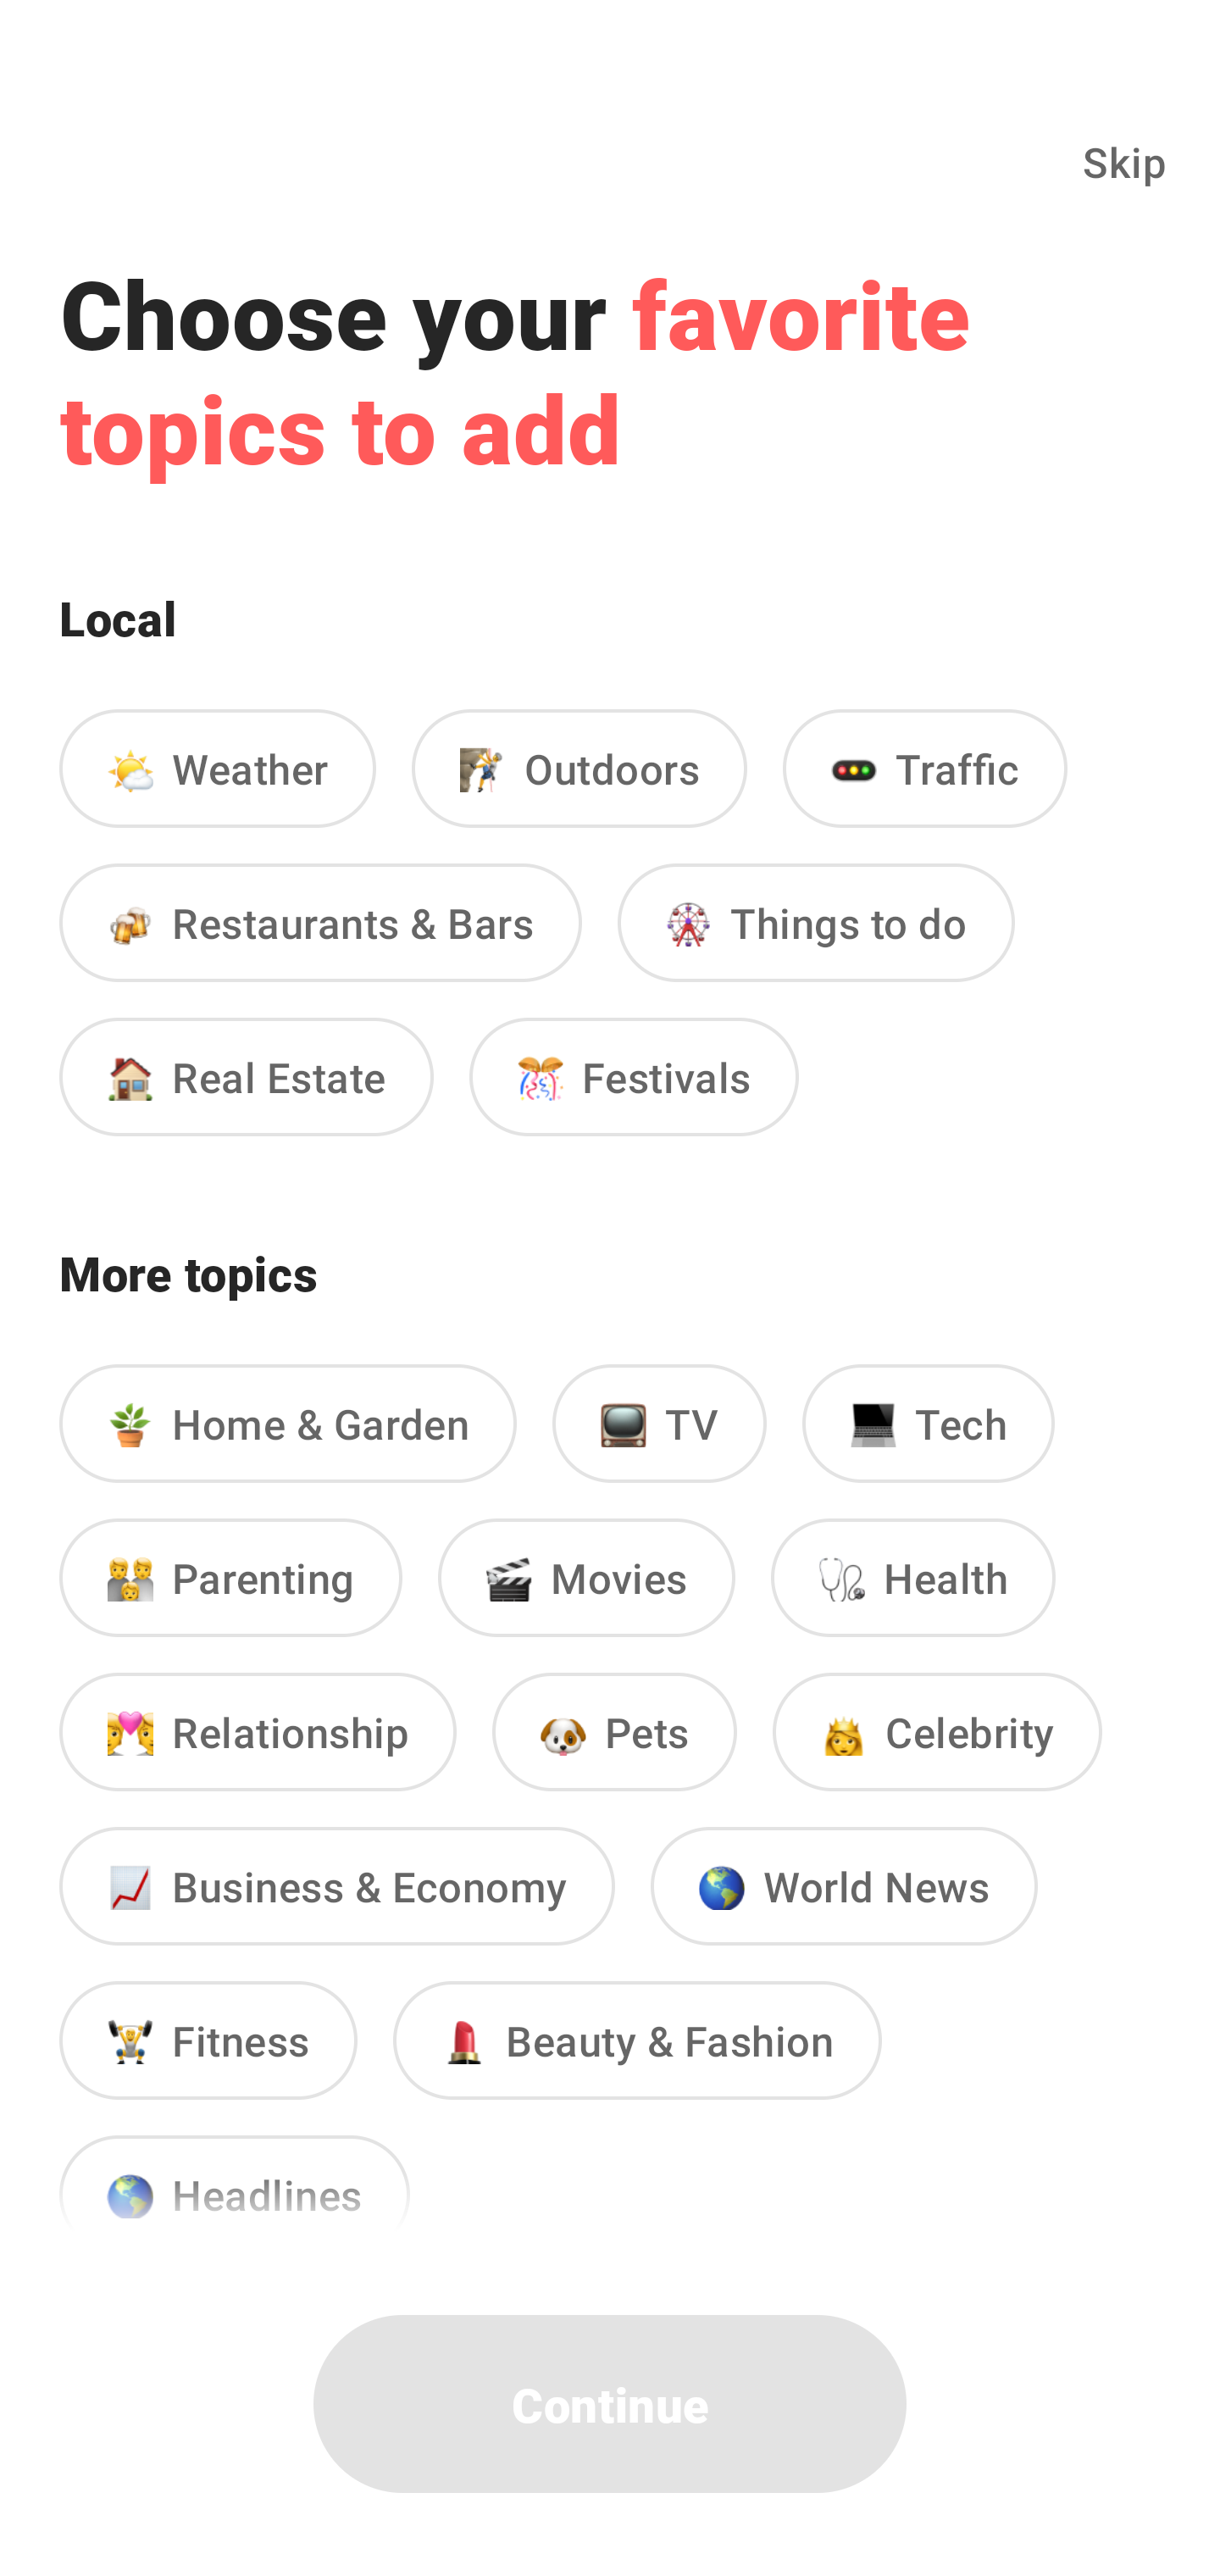  What do you see at coordinates (208, 2040) in the screenshot?
I see `Fitness` at bounding box center [208, 2040].